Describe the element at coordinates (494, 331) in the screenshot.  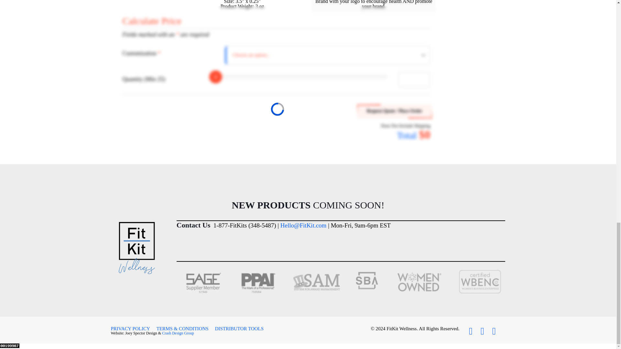
I see `YouTube` at that location.